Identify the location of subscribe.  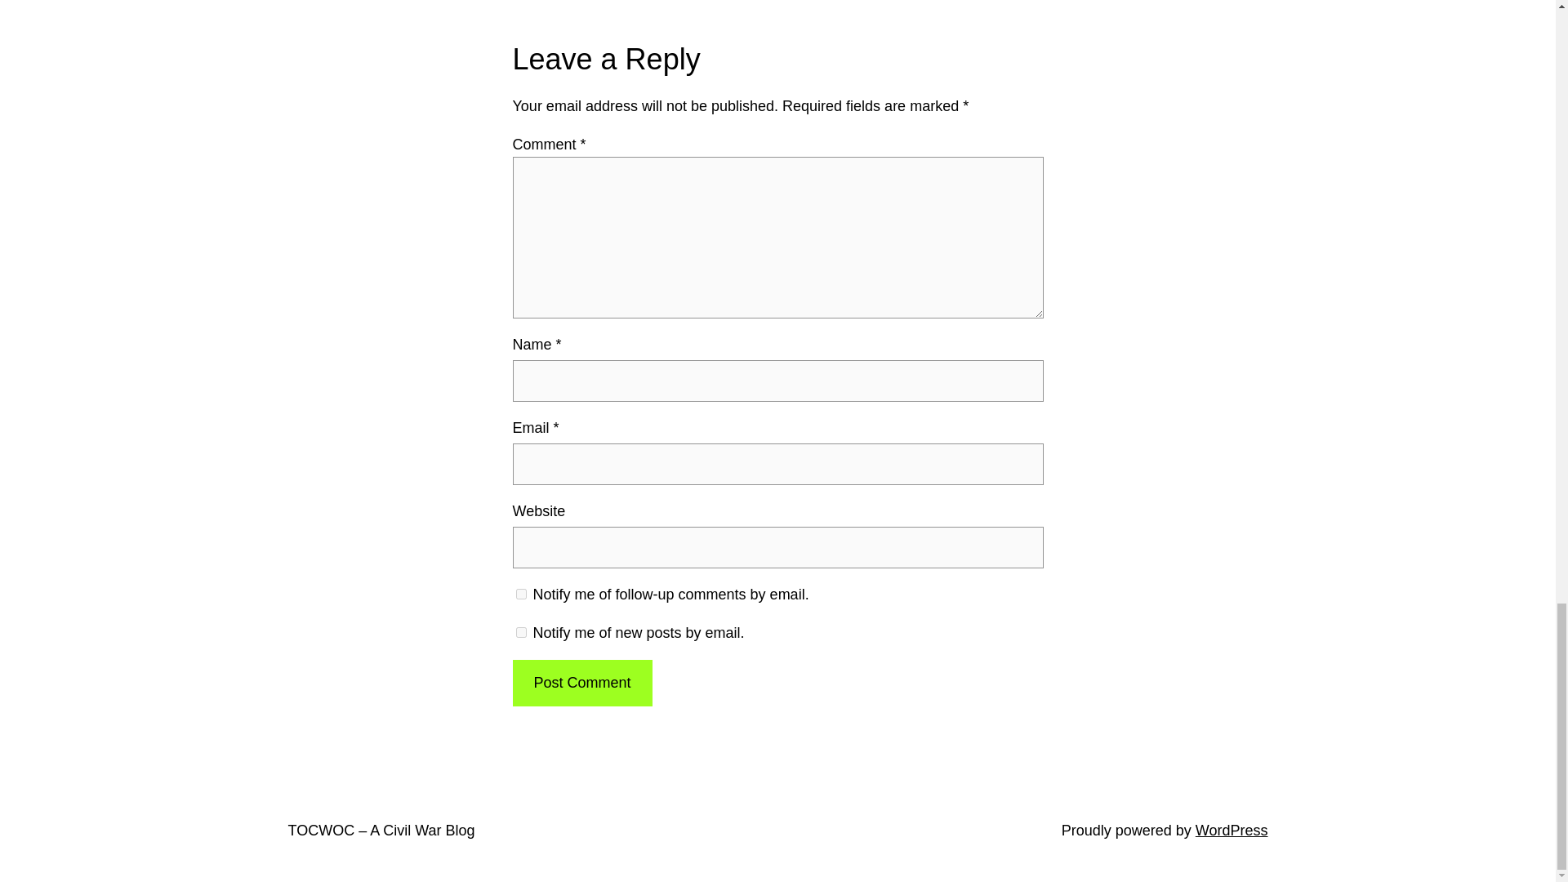
(521, 632).